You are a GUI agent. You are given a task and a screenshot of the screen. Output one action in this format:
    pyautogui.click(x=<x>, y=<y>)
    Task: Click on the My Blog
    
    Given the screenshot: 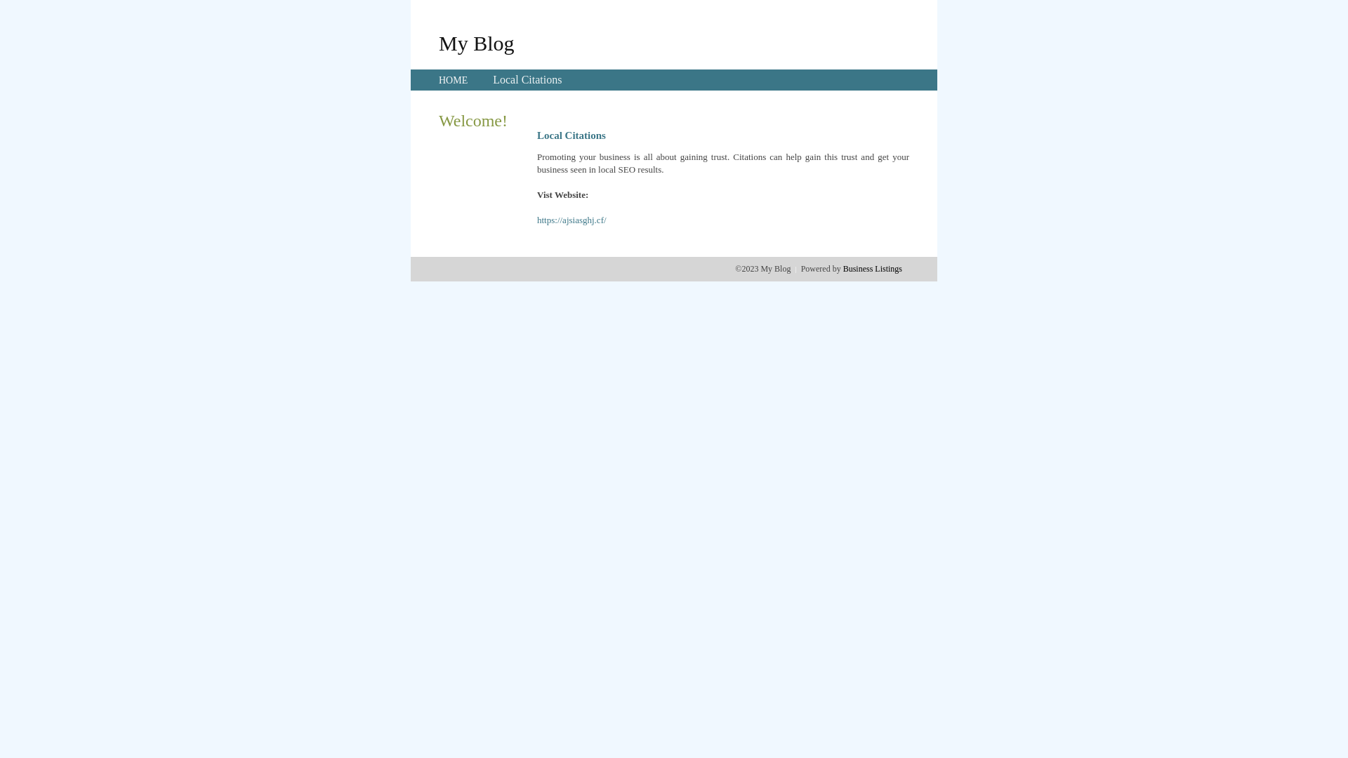 What is the action you would take?
    pyautogui.click(x=477, y=43)
    